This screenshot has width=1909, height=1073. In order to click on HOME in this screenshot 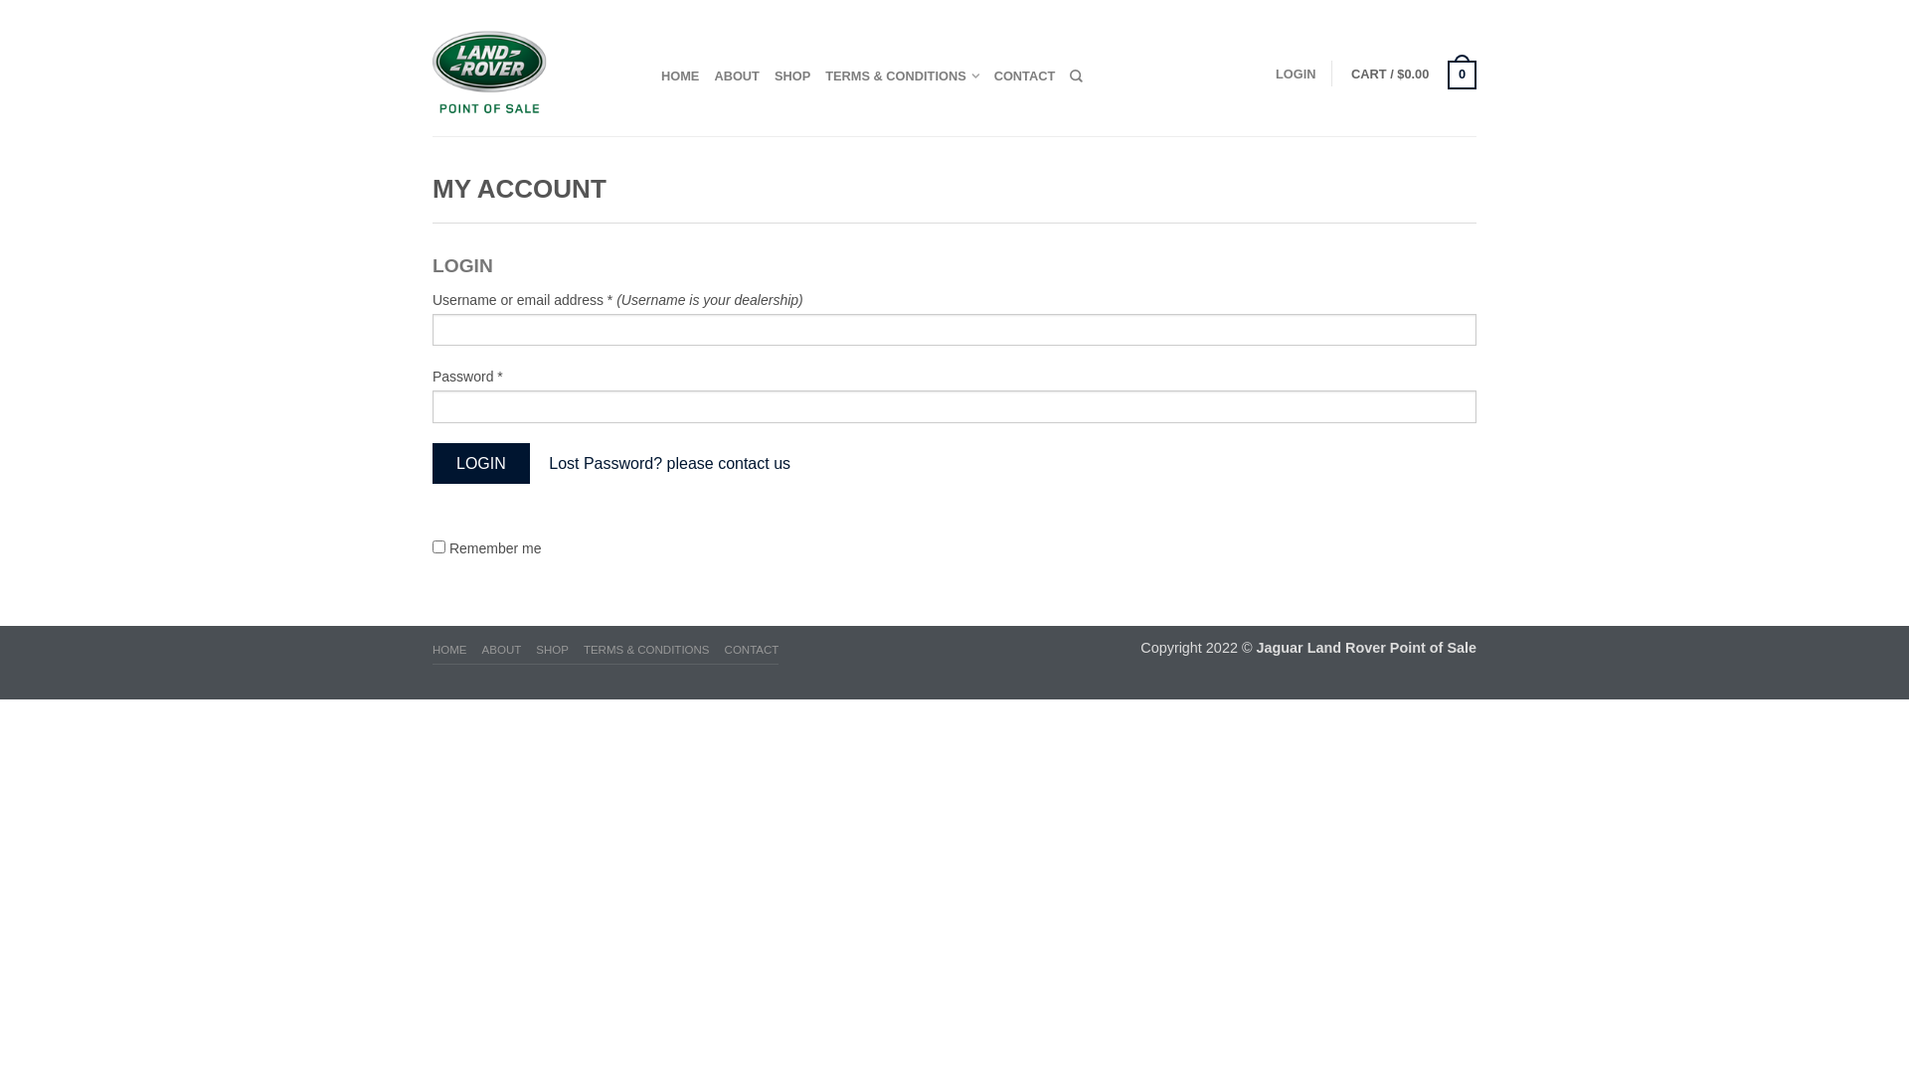, I will do `click(680, 76)`.